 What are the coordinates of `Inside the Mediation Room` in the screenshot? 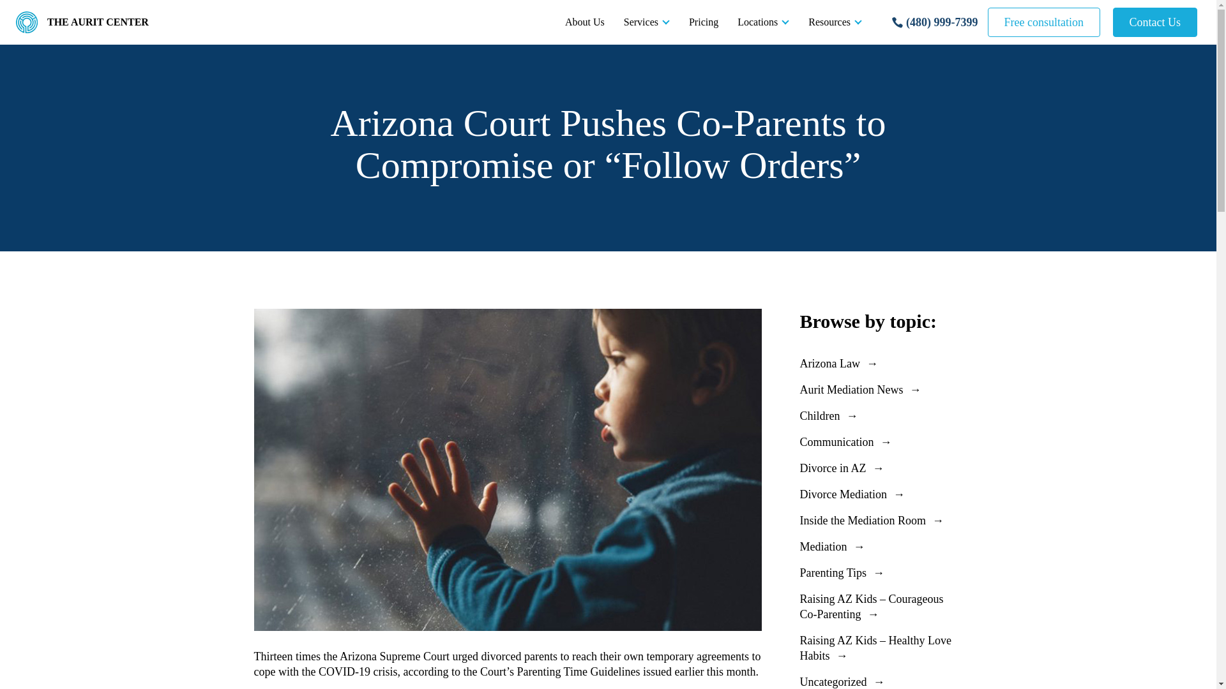 It's located at (881, 521).